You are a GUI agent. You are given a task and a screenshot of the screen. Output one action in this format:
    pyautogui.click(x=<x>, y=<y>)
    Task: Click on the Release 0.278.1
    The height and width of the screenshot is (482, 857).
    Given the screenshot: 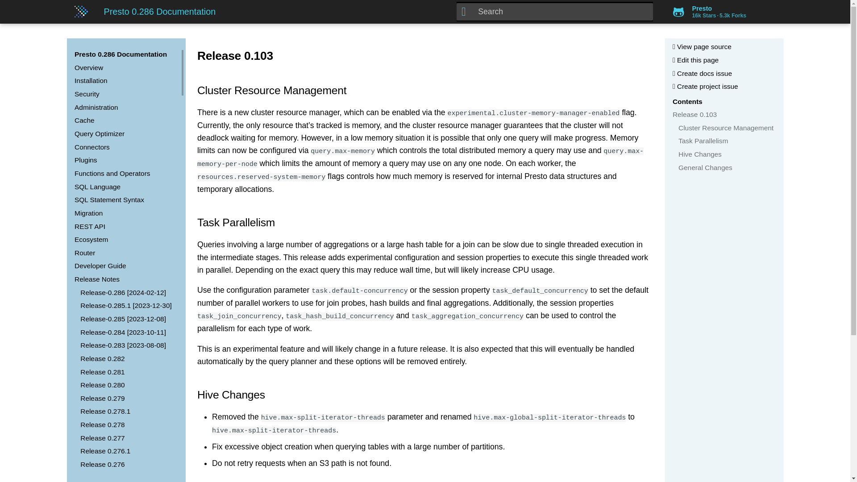 What is the action you would take?
    pyautogui.click(x=128, y=411)
    